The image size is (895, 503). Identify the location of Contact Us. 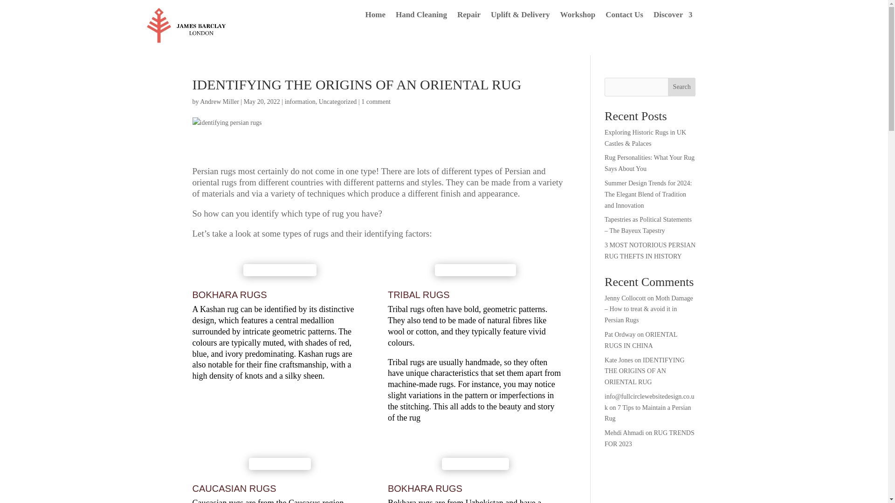
(625, 17).